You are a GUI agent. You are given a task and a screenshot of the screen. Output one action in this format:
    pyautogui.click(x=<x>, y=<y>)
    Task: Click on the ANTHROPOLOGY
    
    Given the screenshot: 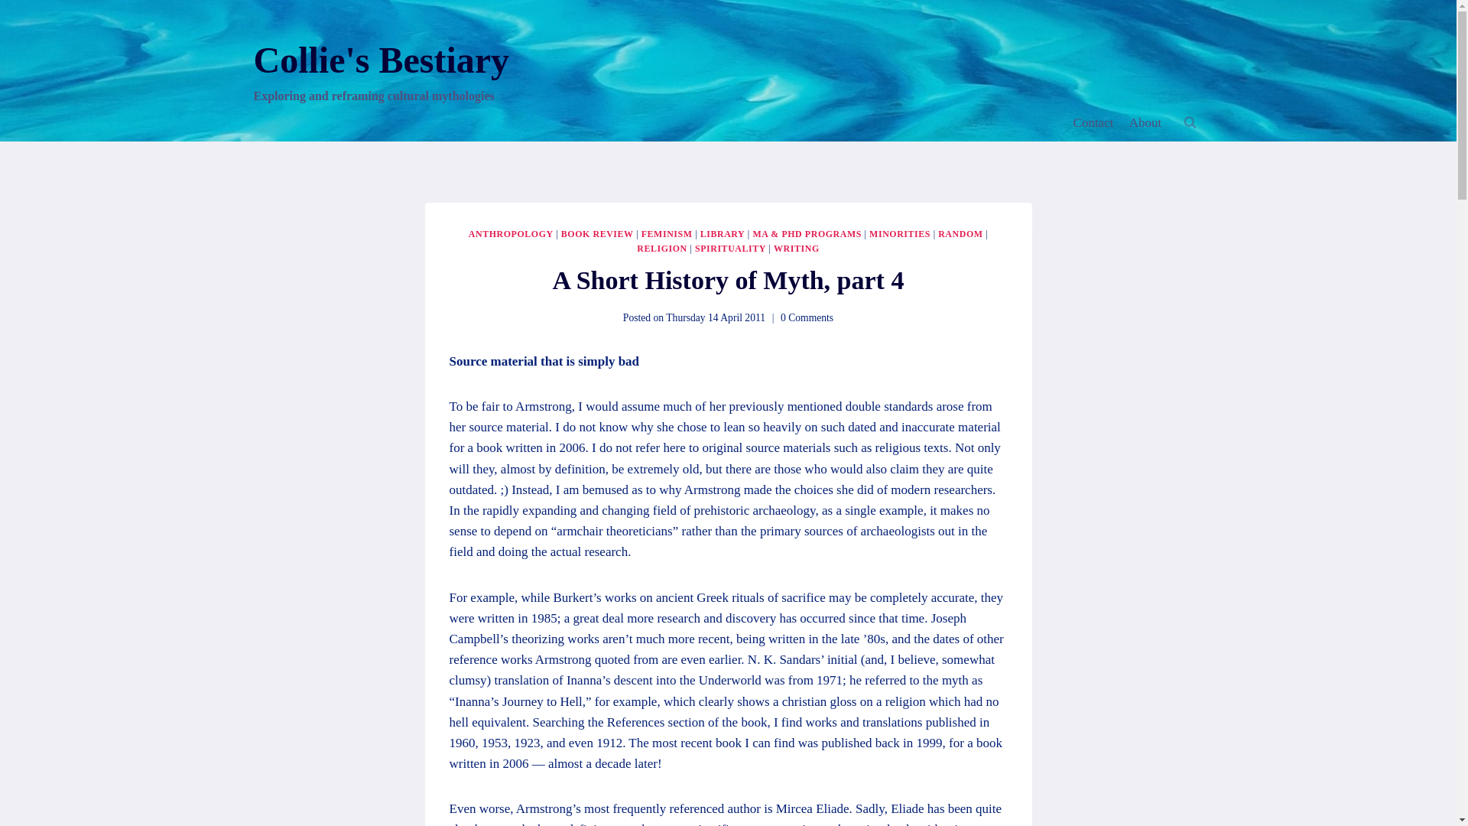 What is the action you would take?
    pyautogui.click(x=511, y=234)
    